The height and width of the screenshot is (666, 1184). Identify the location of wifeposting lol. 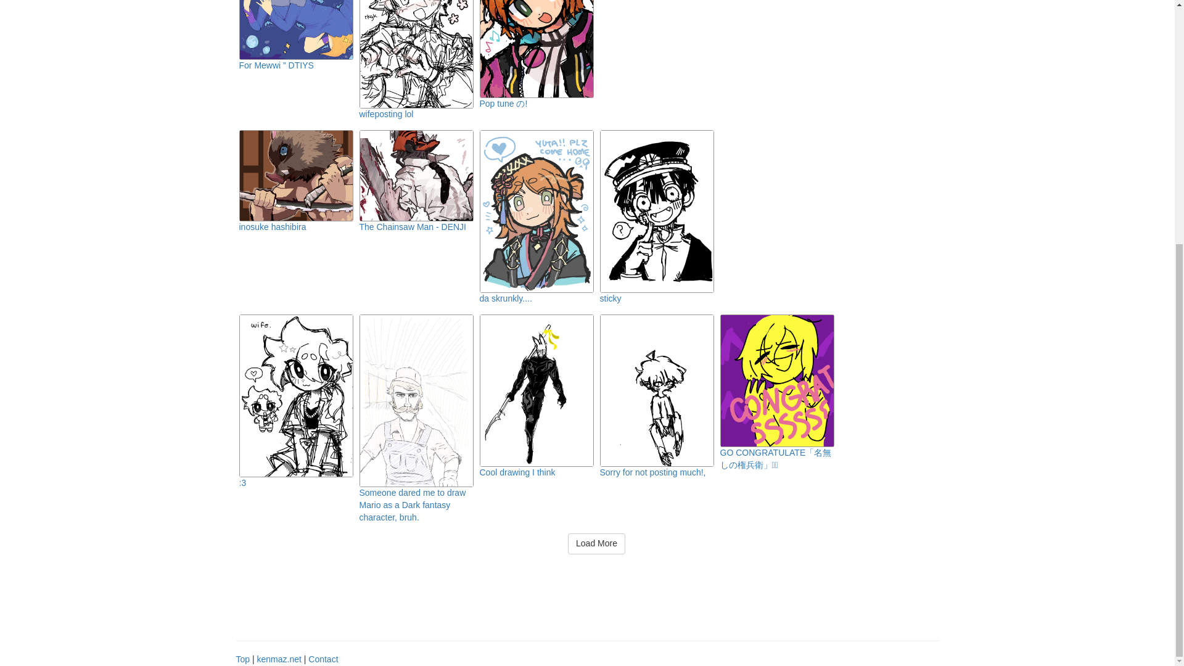
(386, 114).